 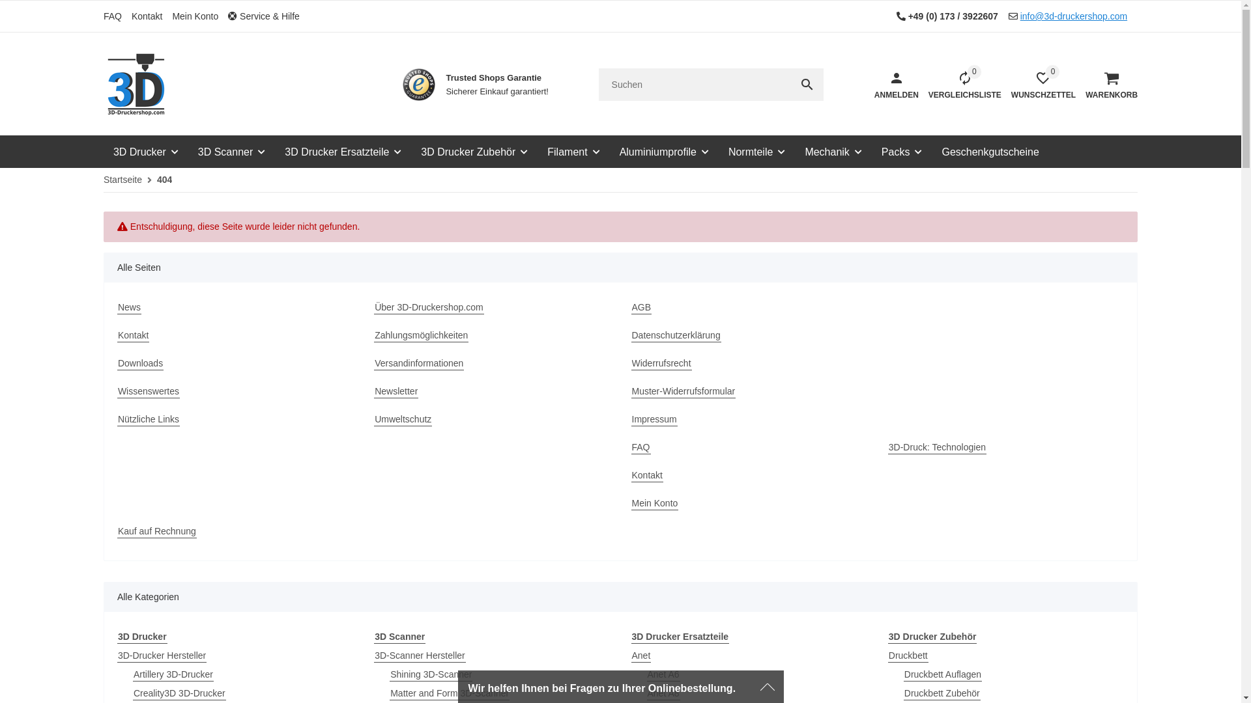 What do you see at coordinates (419, 363) in the screenshot?
I see `Versandinformationen` at bounding box center [419, 363].